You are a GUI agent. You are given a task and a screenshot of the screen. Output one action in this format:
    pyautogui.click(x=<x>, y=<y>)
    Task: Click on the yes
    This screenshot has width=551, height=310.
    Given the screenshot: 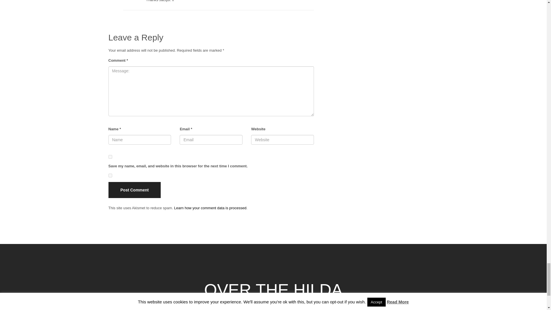 What is the action you would take?
    pyautogui.click(x=110, y=175)
    